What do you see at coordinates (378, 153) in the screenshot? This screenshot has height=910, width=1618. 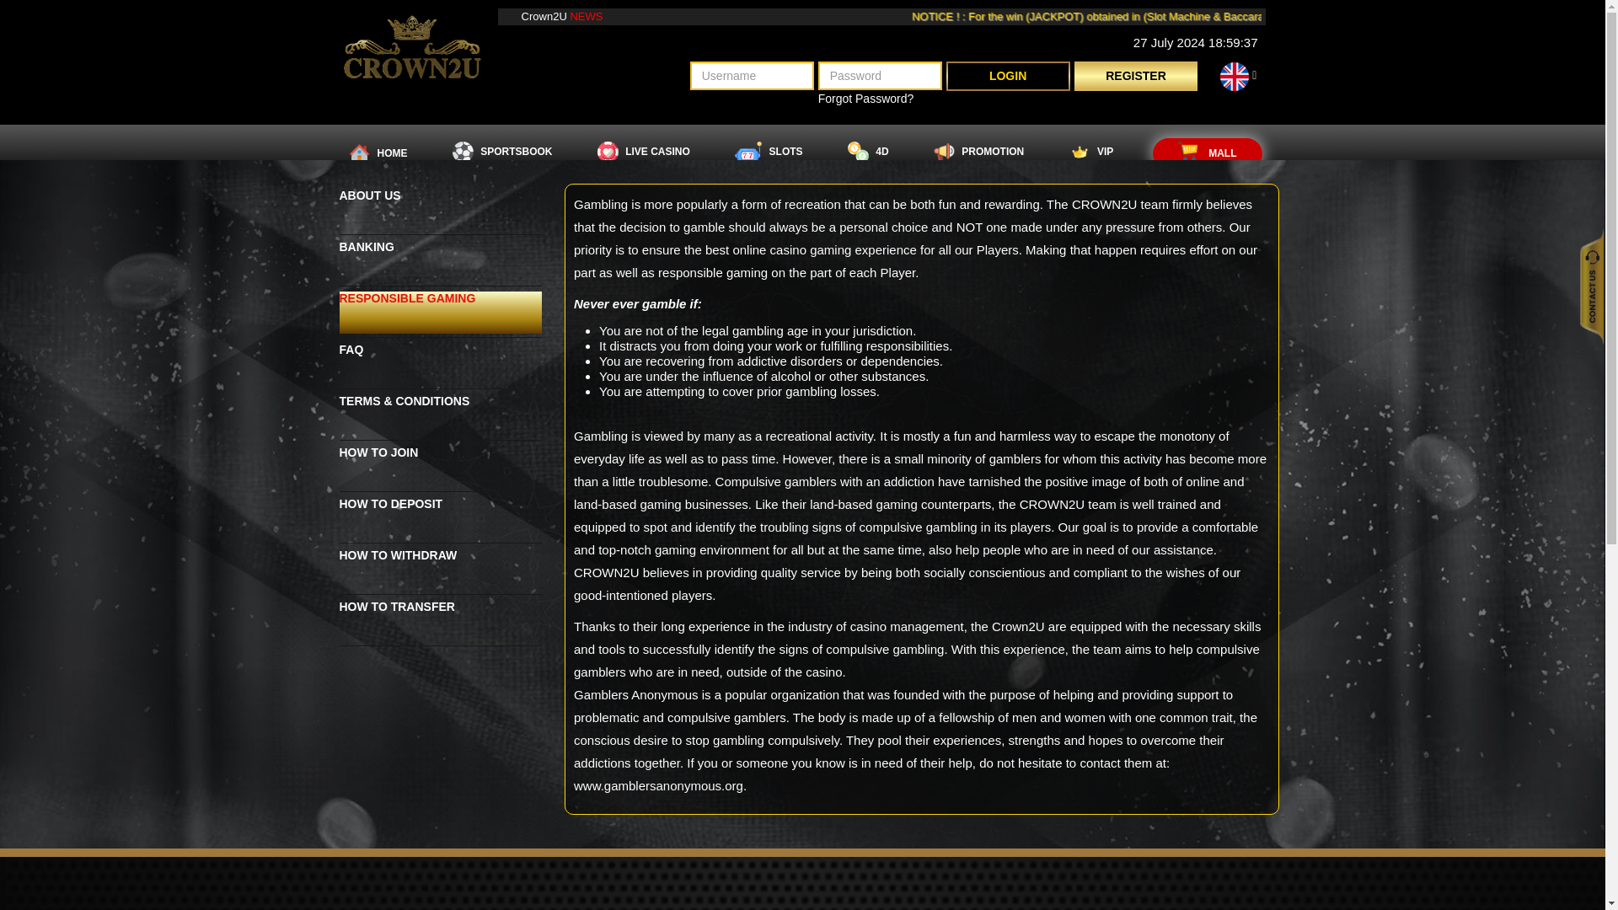 I see `HOME` at bounding box center [378, 153].